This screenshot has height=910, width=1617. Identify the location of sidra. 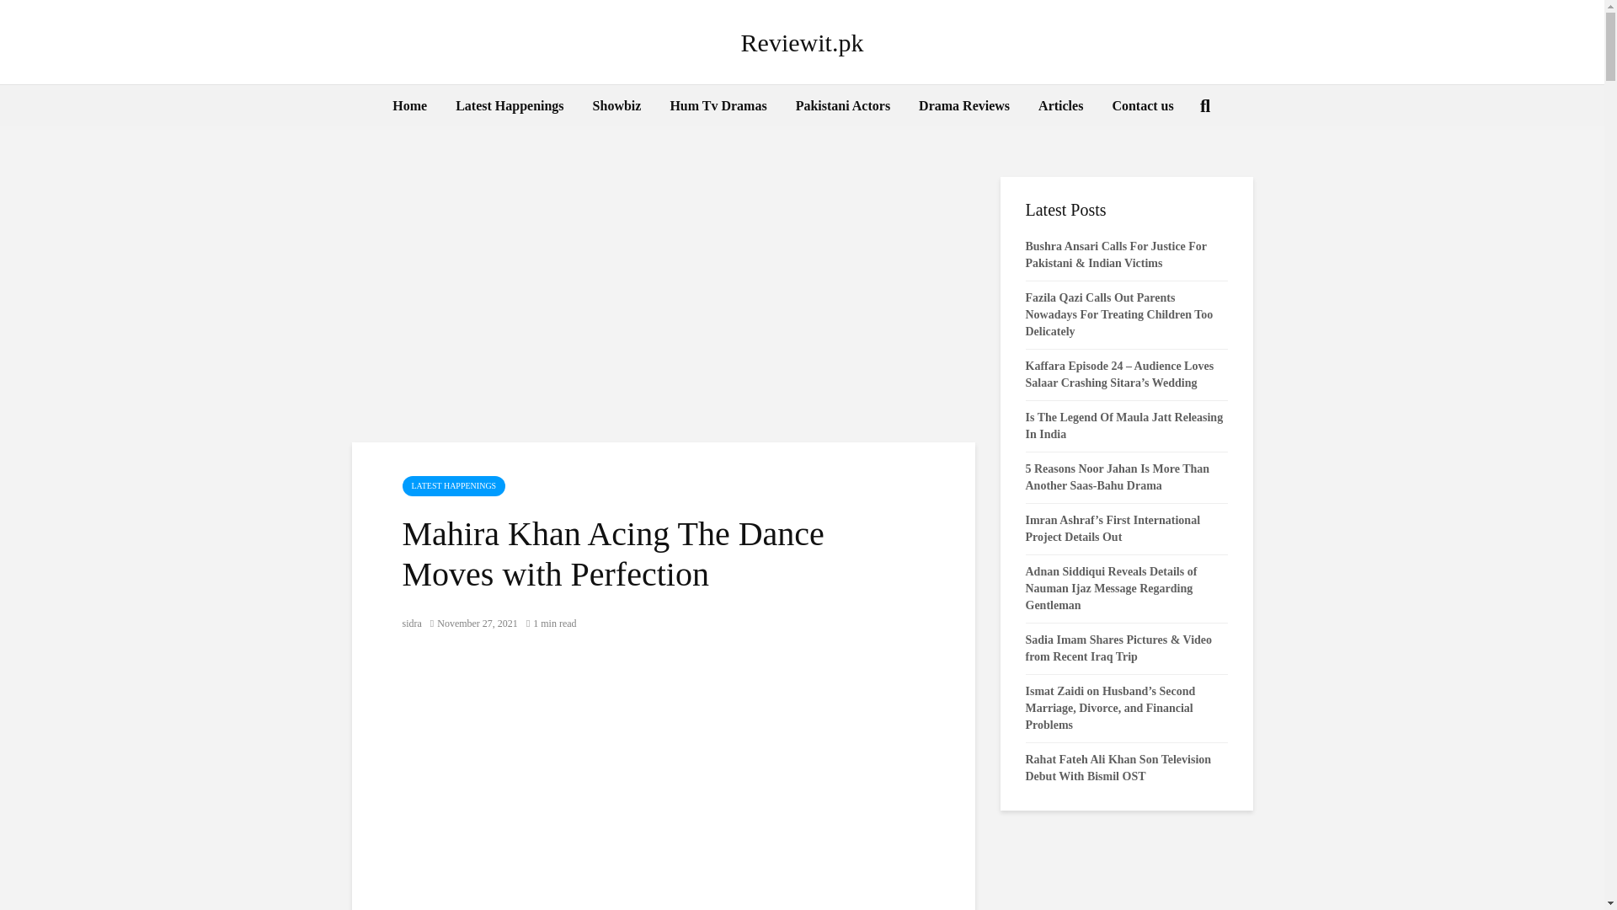
(413, 624).